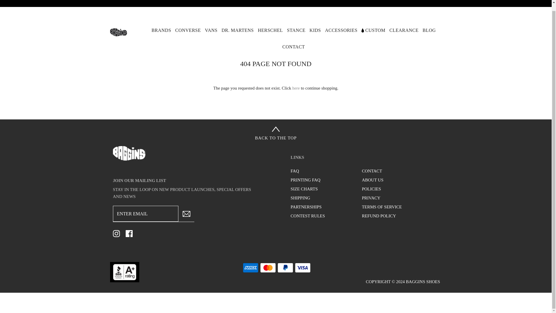 This screenshot has width=556, height=313. Describe the element at coordinates (129, 233) in the screenshot. I see `FACEBOOK ICON` at that location.